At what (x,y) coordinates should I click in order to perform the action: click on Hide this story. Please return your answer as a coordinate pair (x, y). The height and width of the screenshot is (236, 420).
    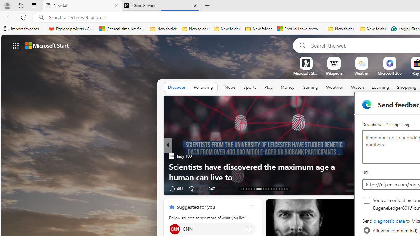
    Looking at the image, I should click on (345, 207).